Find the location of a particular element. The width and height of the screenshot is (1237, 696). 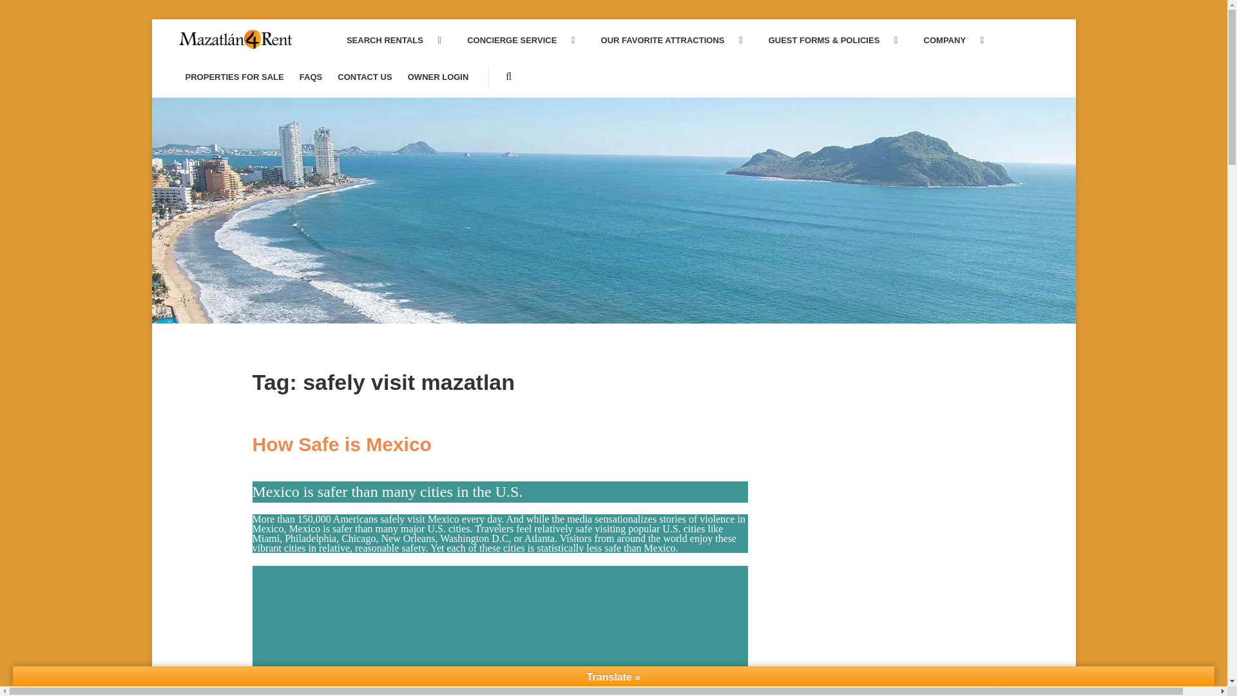

COMPANY is located at coordinates (949, 40).